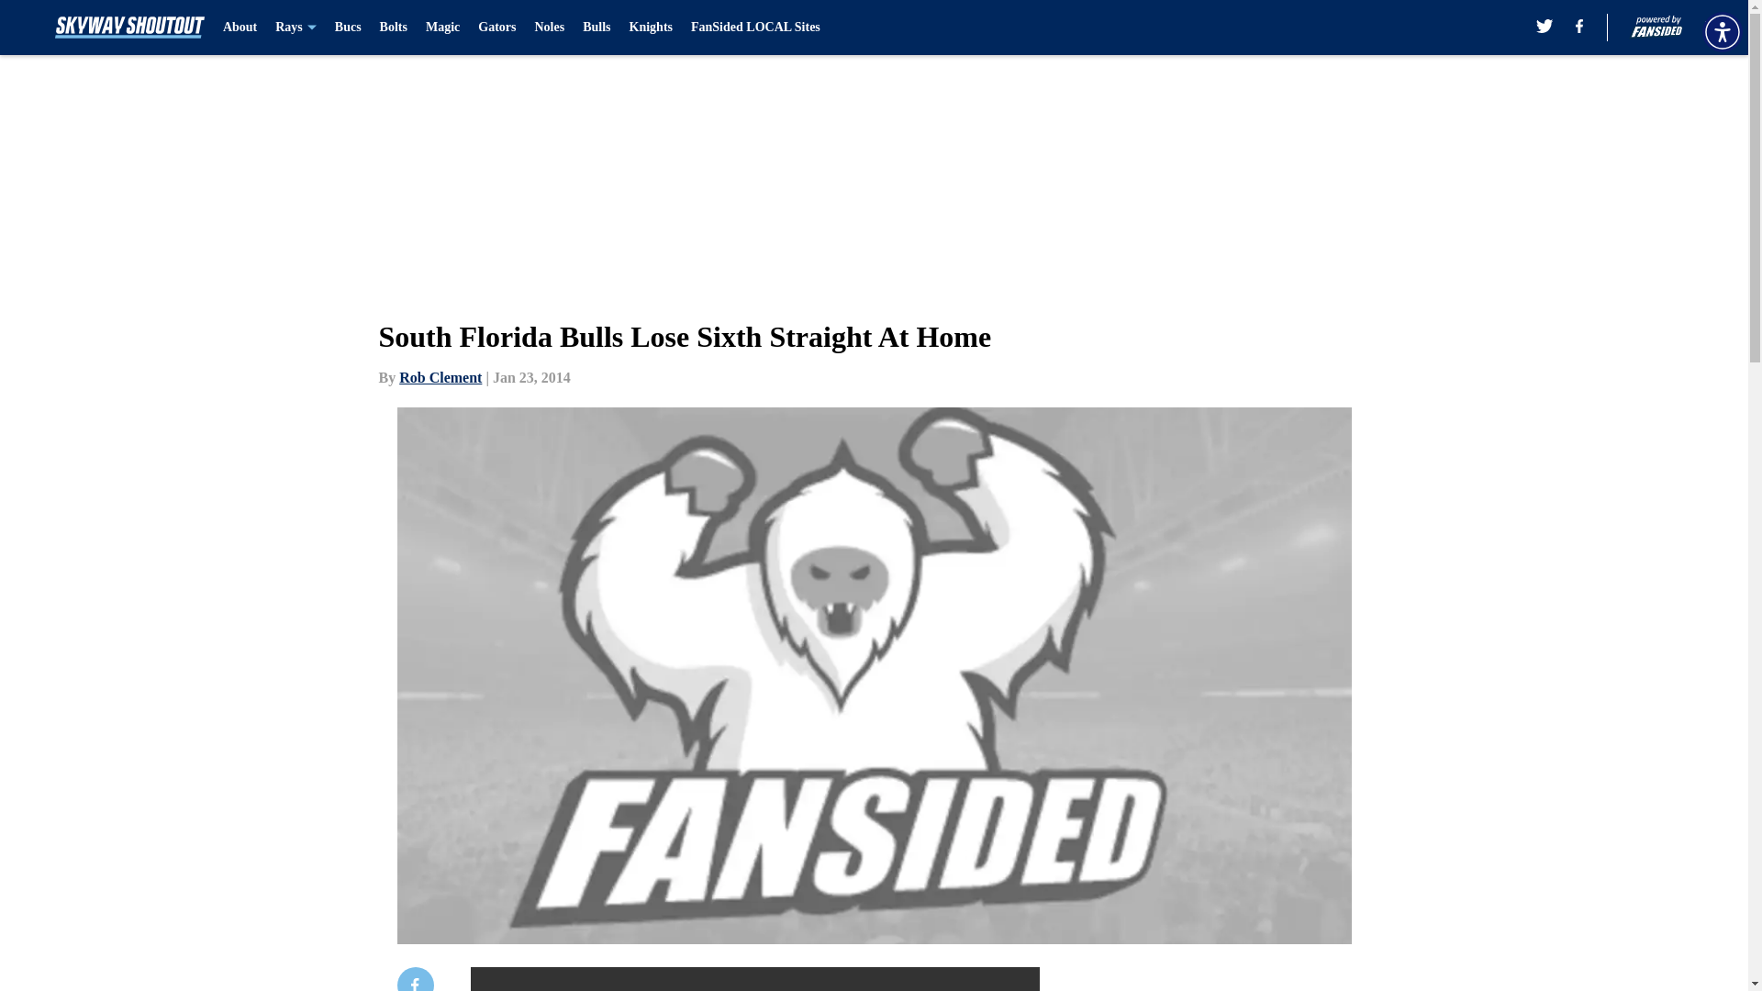  Describe the element at coordinates (651, 28) in the screenshot. I see `Knights` at that location.